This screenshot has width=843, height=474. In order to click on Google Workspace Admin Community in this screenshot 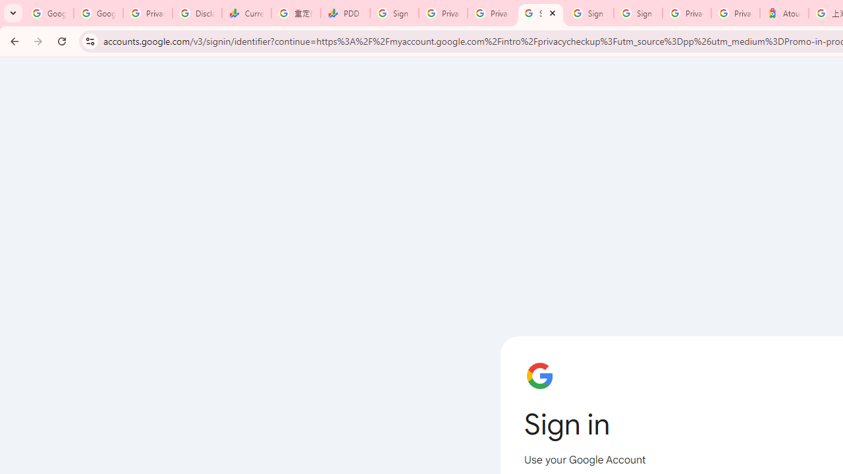, I will do `click(49, 13)`.